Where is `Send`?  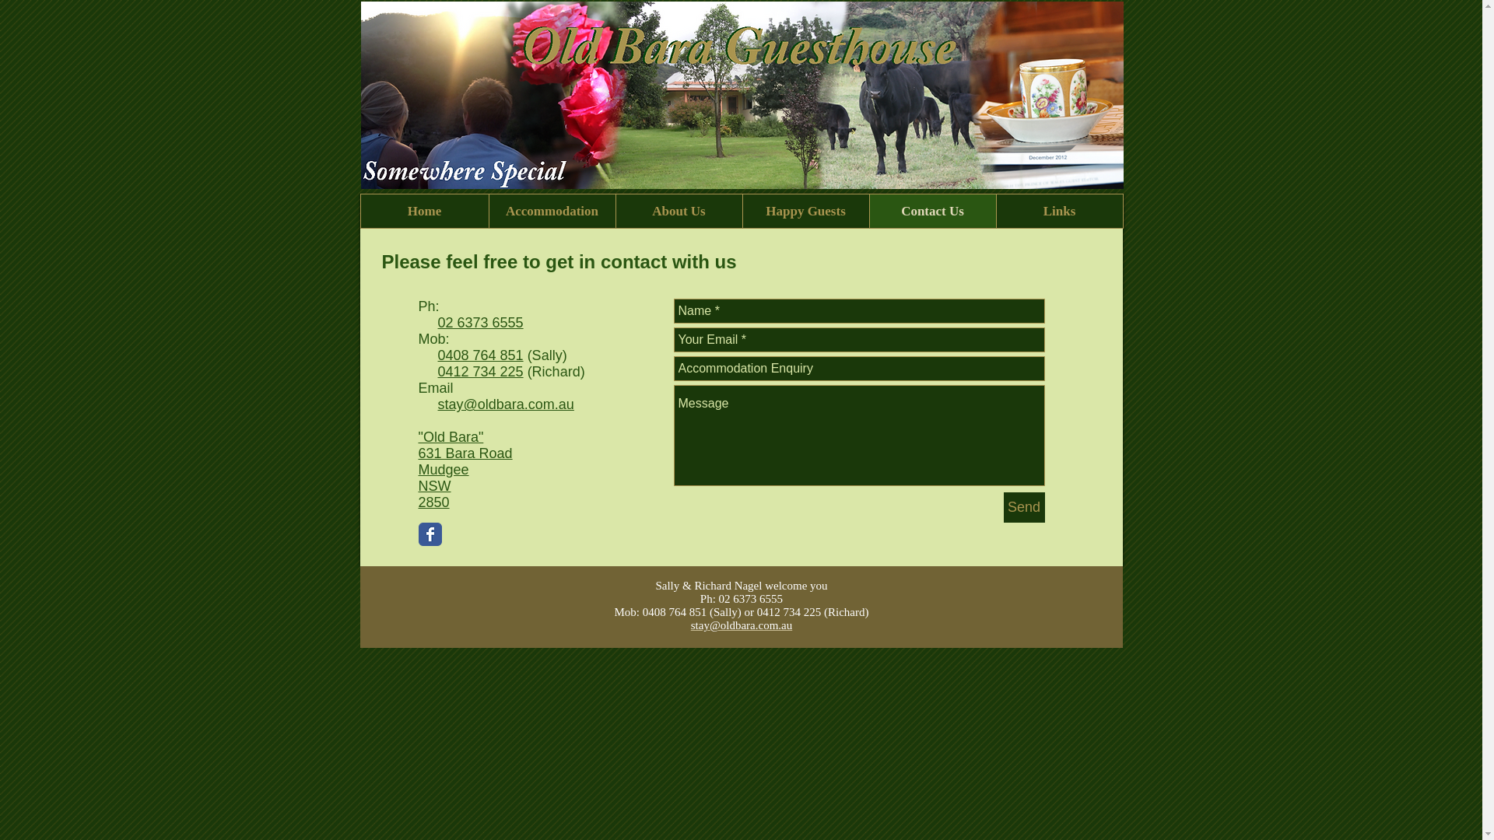 Send is located at coordinates (1024, 507).